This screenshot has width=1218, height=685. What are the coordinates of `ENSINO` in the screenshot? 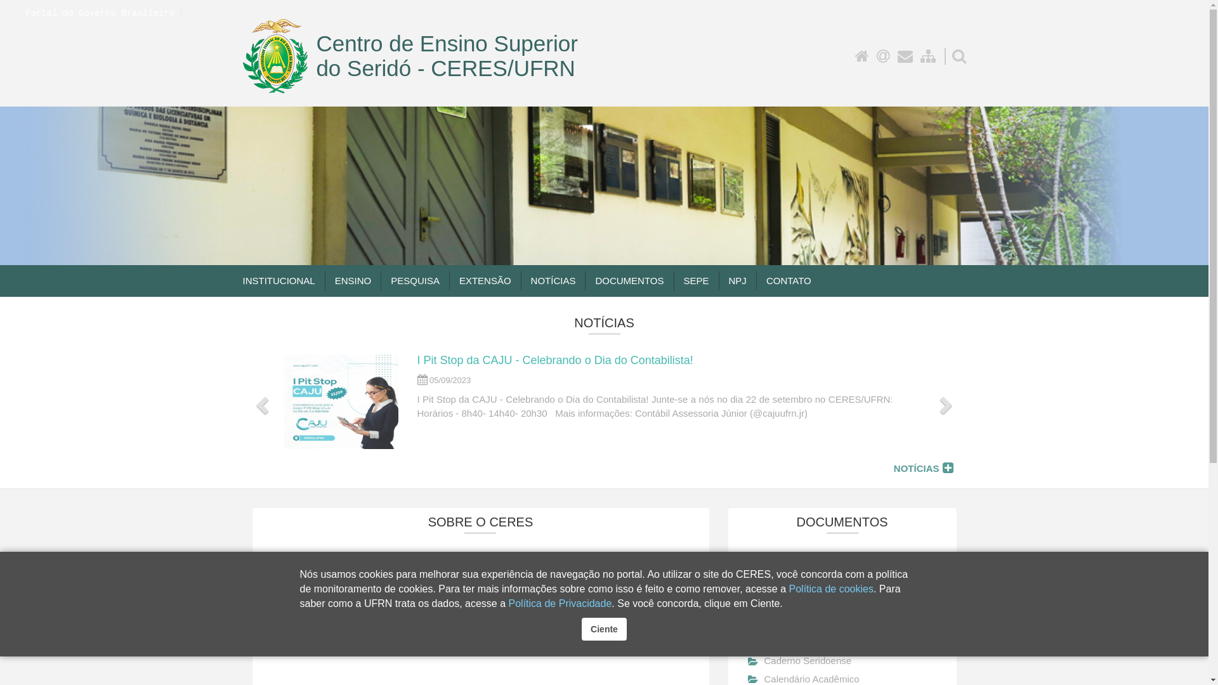 It's located at (353, 281).